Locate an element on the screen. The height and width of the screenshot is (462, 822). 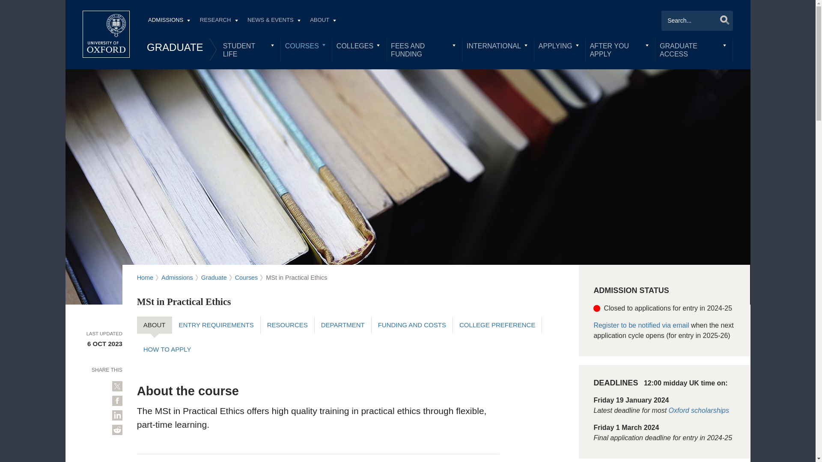
GRADUATE is located at coordinates (175, 47).